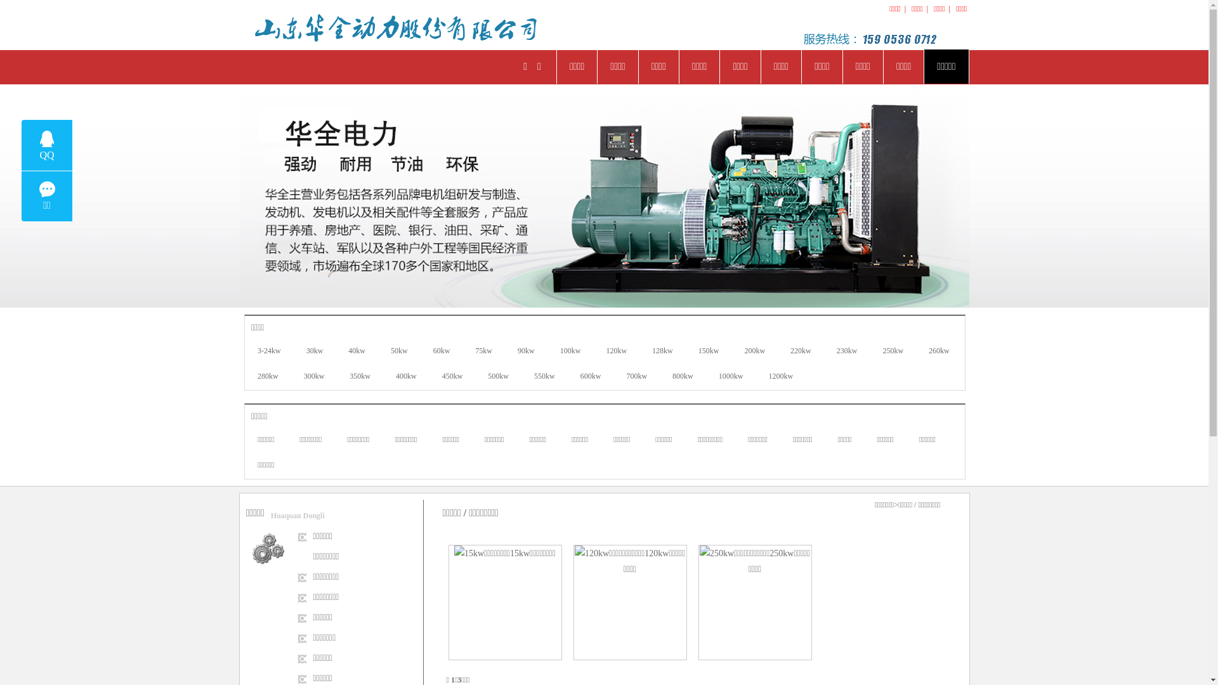 The height and width of the screenshot is (685, 1218). What do you see at coordinates (483, 351) in the screenshot?
I see `75kw` at bounding box center [483, 351].